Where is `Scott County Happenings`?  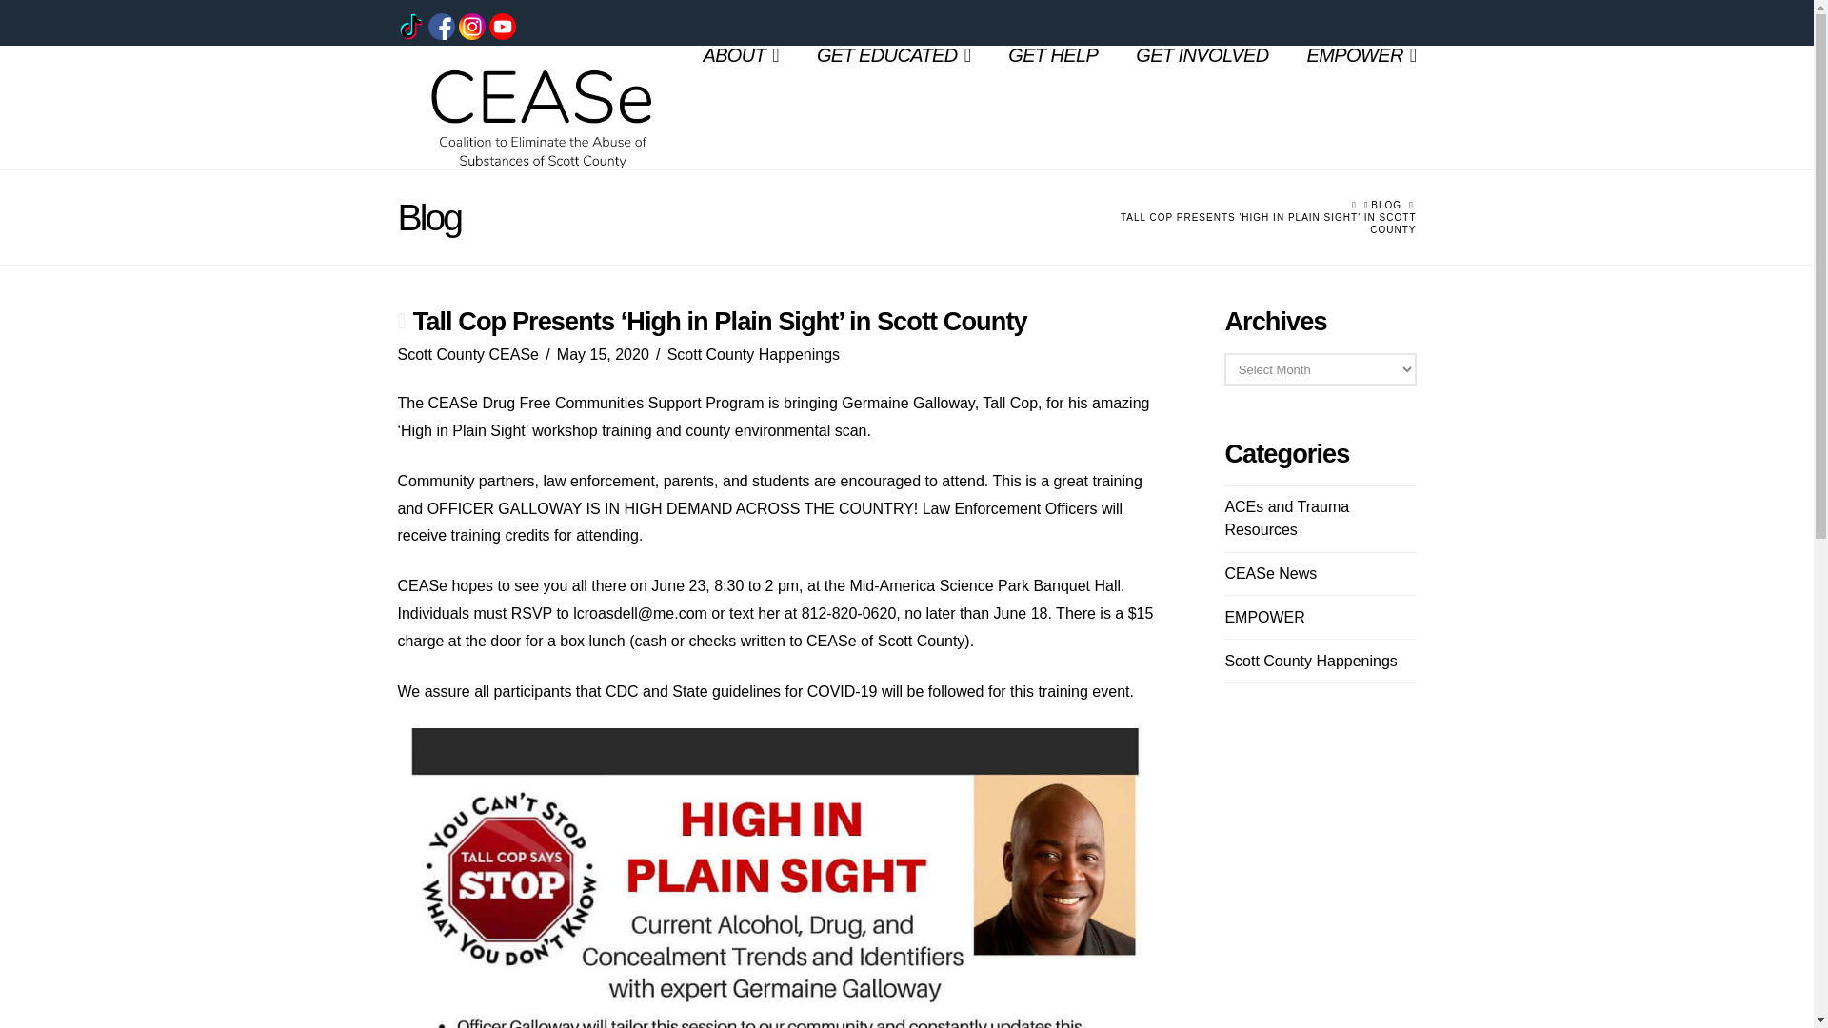 Scott County Happenings is located at coordinates (752, 354).